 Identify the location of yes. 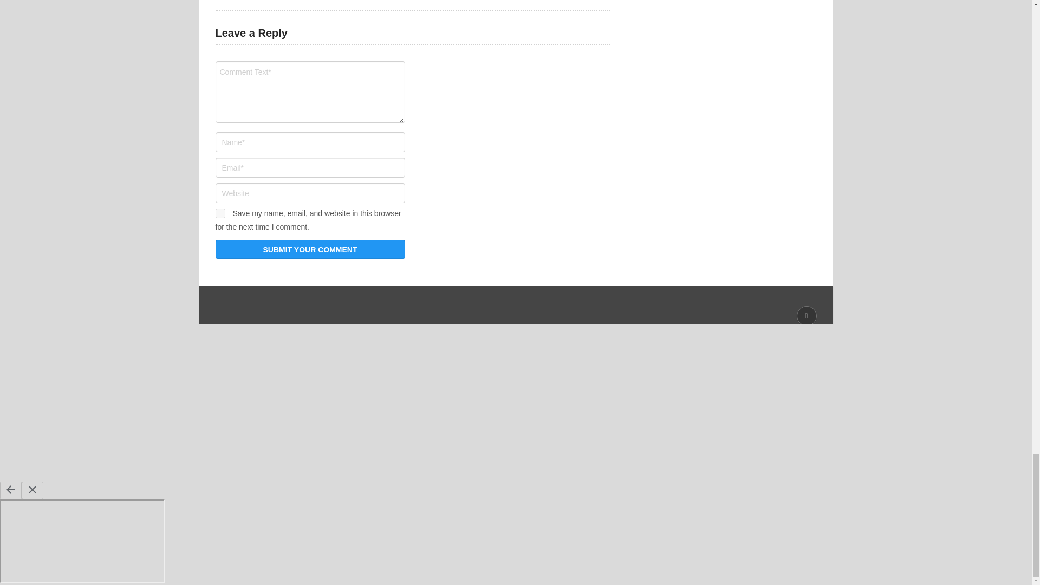
(220, 213).